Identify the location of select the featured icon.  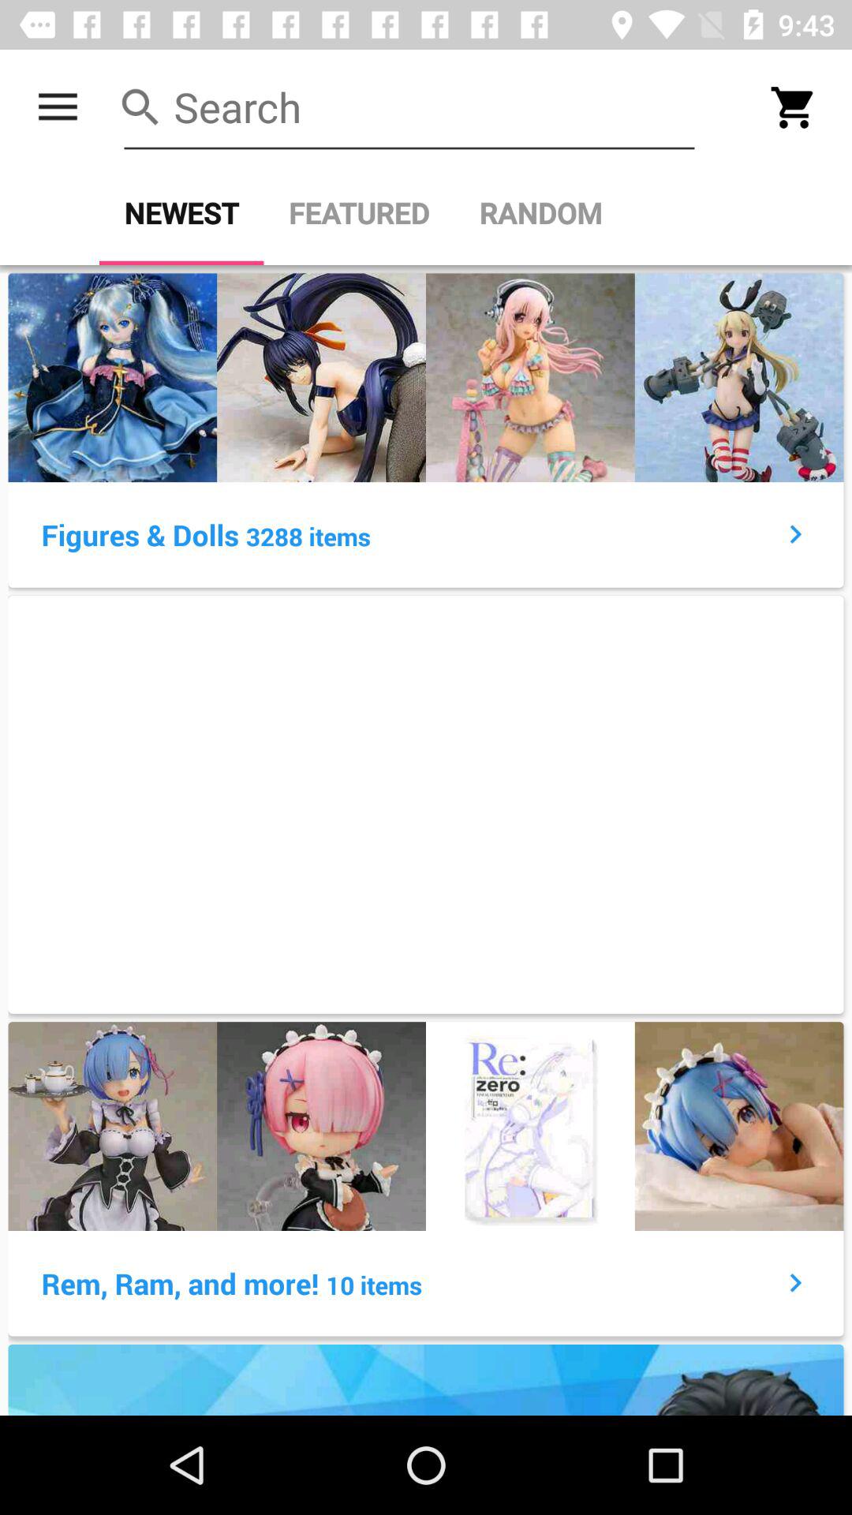
(359, 213).